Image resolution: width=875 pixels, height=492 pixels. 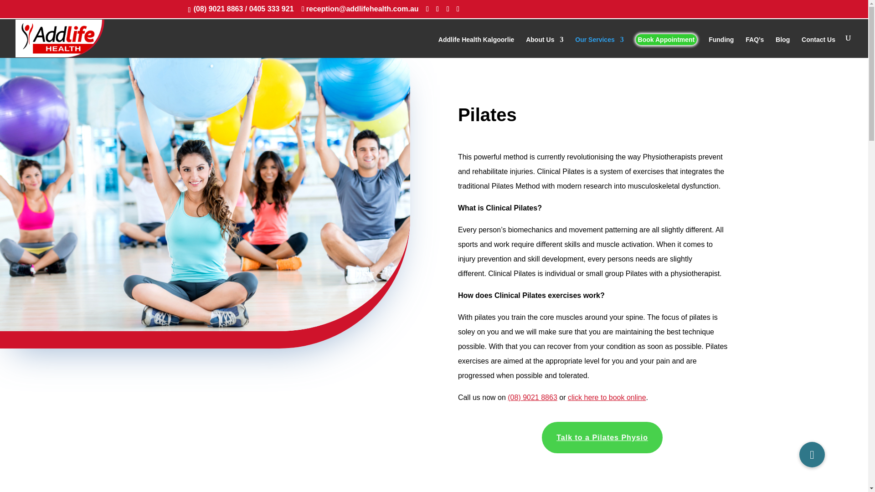 I want to click on Our Services, so click(x=599, y=47).